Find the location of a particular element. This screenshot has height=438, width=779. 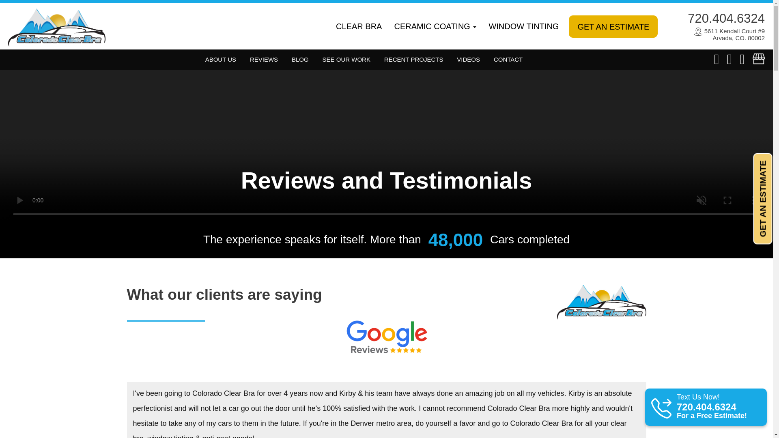

CLEAR BRA is located at coordinates (359, 26).